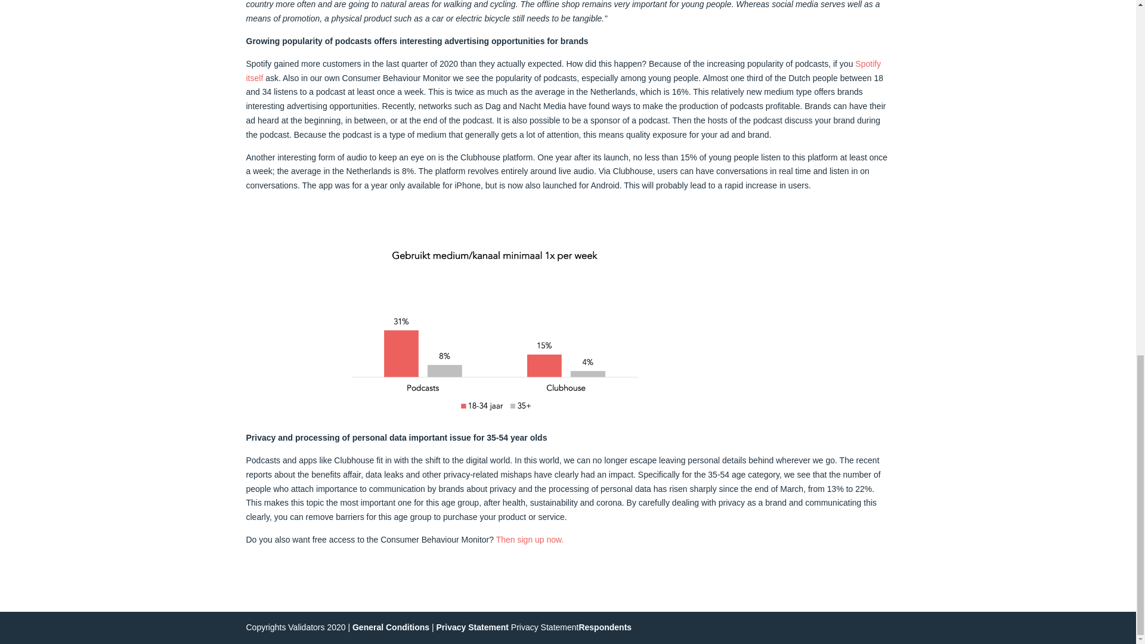 Image resolution: width=1145 pixels, height=644 pixels. What do you see at coordinates (494, 330) in the screenshot?
I see `GrafiekMC20mei` at bounding box center [494, 330].